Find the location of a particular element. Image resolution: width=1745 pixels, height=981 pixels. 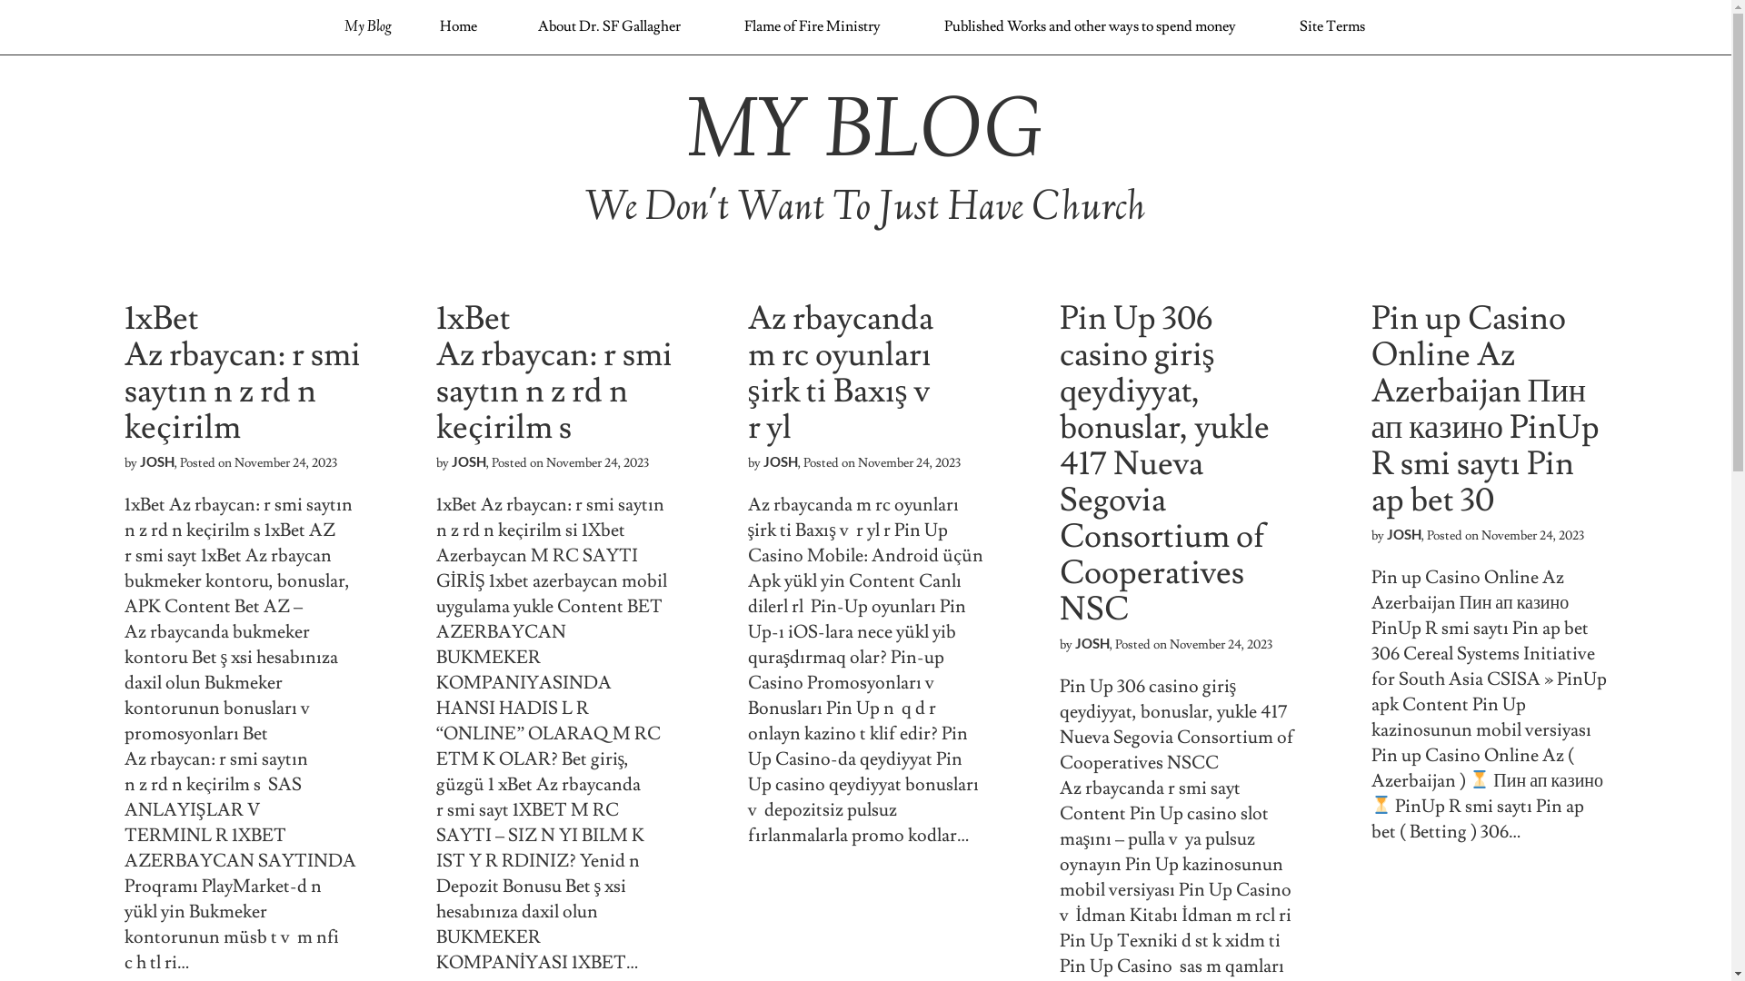

November 24, 2023 is located at coordinates (1220, 645).